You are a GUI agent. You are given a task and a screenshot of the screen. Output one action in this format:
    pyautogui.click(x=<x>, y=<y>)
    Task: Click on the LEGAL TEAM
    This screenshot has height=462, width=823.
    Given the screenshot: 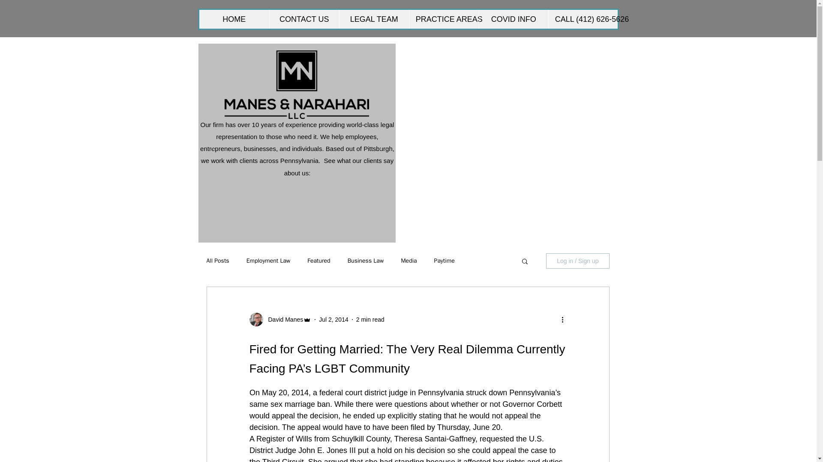 What is the action you would take?
    pyautogui.click(x=374, y=19)
    